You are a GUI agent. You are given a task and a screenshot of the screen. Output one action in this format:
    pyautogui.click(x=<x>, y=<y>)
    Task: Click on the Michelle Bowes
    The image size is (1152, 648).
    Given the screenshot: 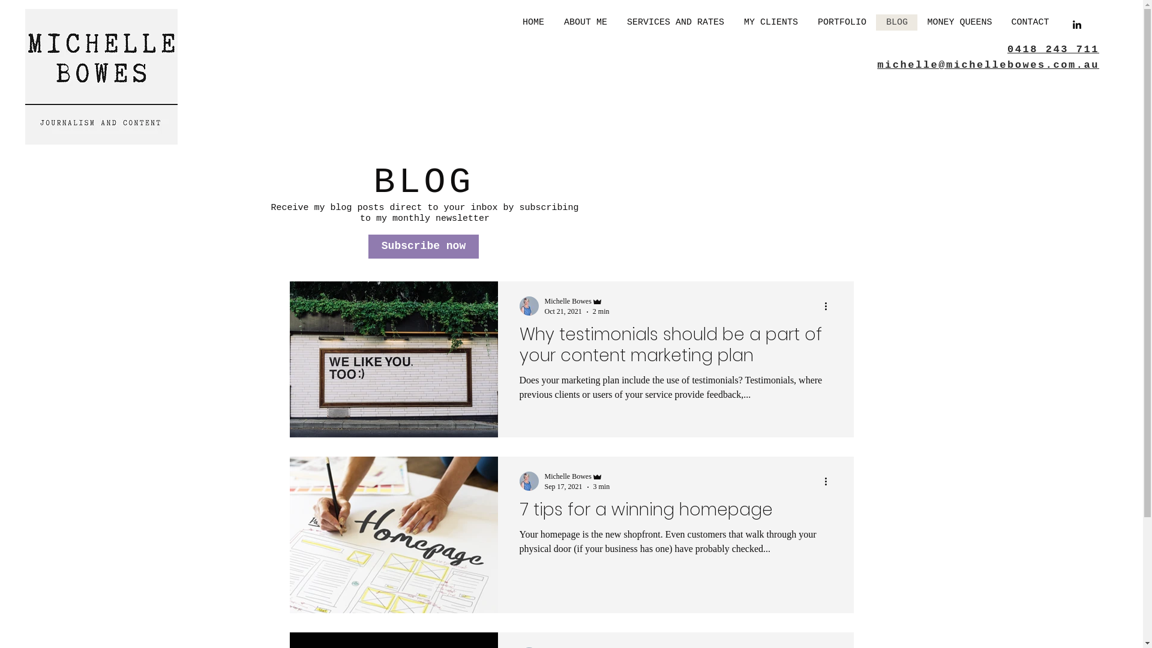 What is the action you would take?
    pyautogui.click(x=577, y=476)
    